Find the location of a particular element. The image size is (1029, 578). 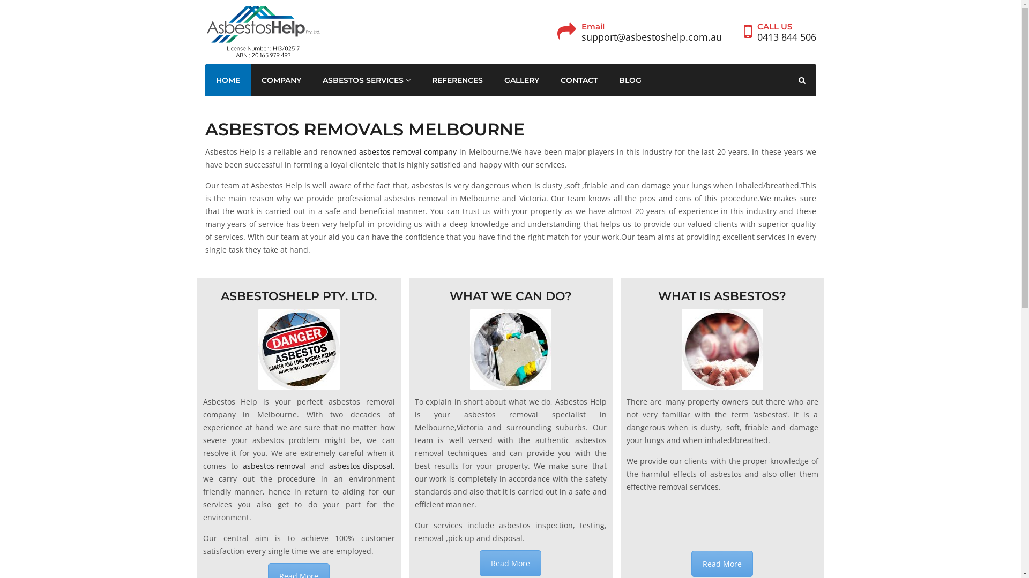

CONTACT is located at coordinates (579, 80).